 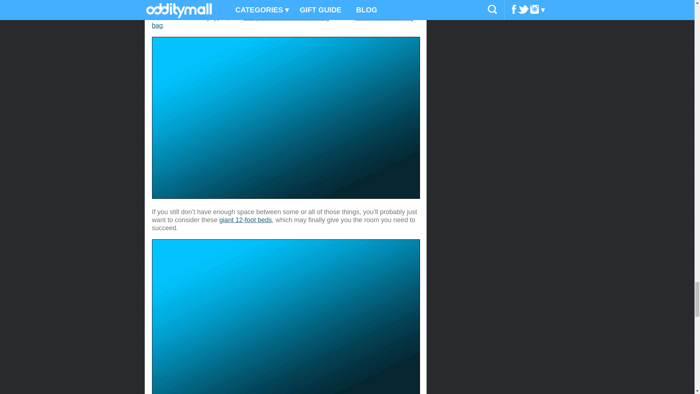 What do you see at coordinates (188, 9) in the screenshot?
I see `two-person toilet` at bounding box center [188, 9].